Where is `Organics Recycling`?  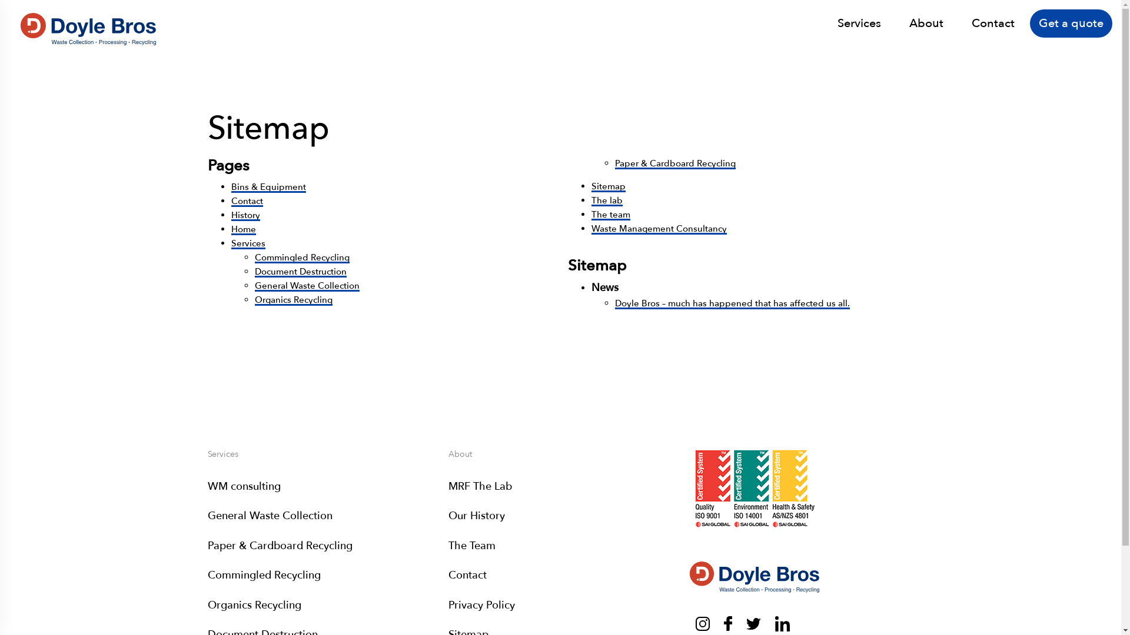 Organics Recycling is located at coordinates (293, 300).